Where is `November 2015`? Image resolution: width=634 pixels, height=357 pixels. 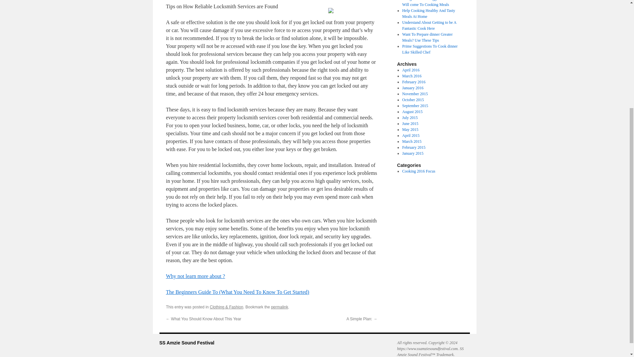
November 2015 is located at coordinates (415, 94).